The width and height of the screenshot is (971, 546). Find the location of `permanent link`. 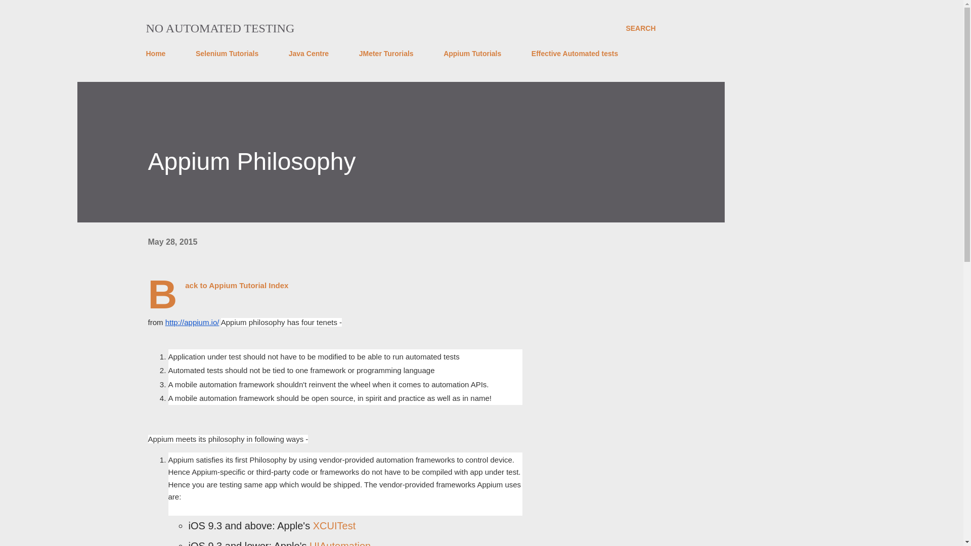

permanent link is located at coordinates (172, 242).